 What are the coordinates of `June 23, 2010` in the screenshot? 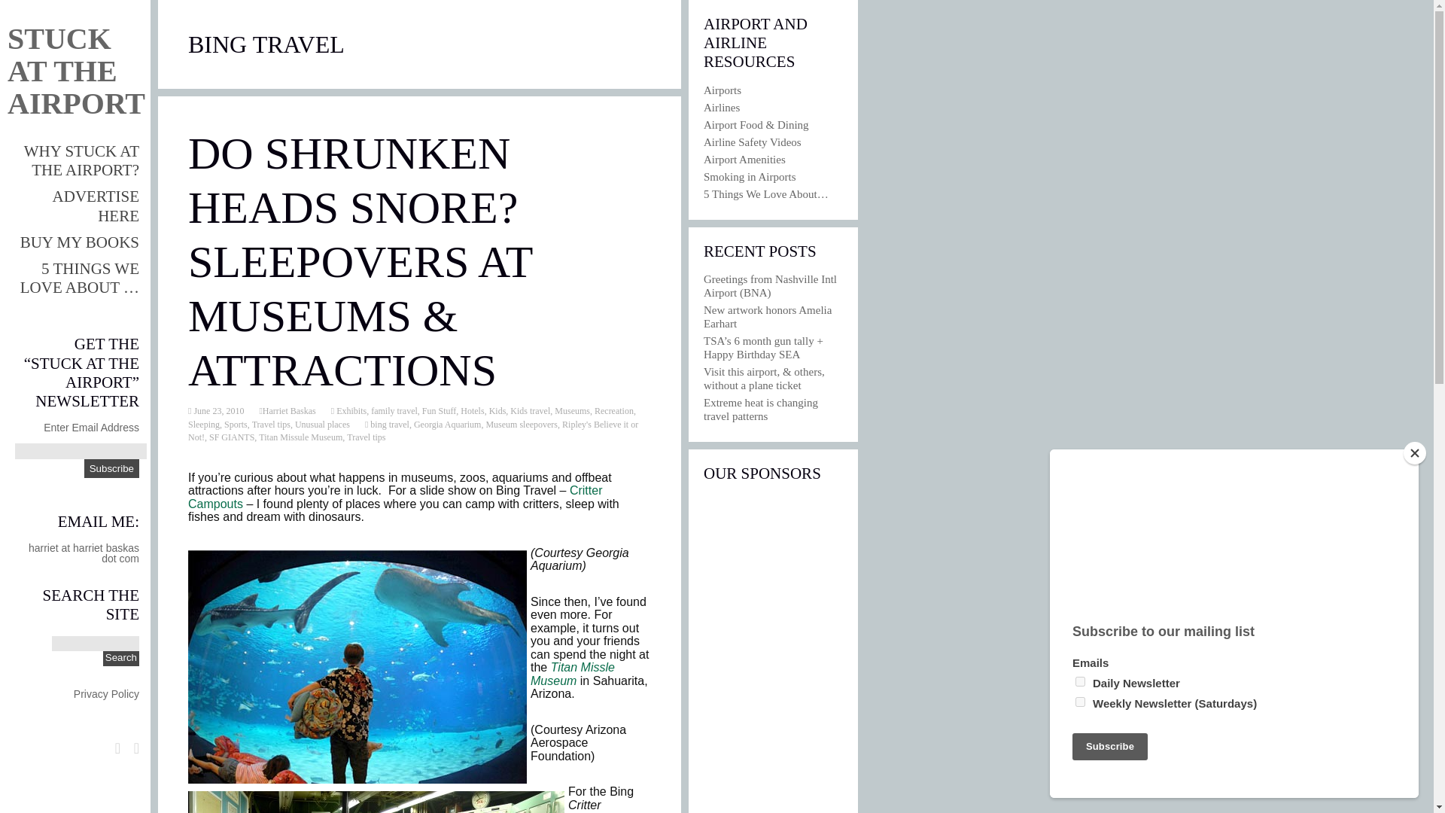 It's located at (217, 410).